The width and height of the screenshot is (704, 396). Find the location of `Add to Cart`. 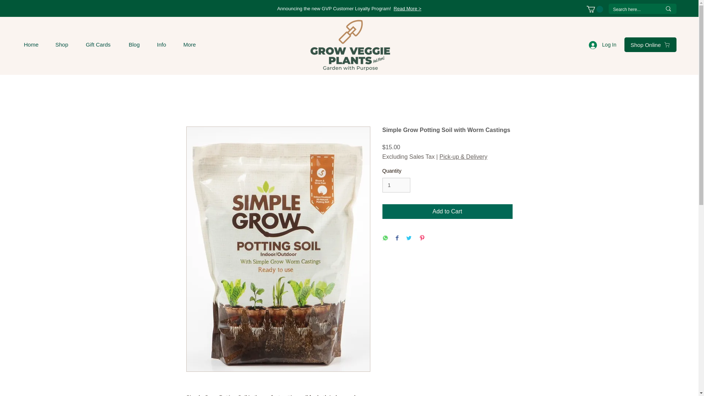

Add to Cart is located at coordinates (447, 212).